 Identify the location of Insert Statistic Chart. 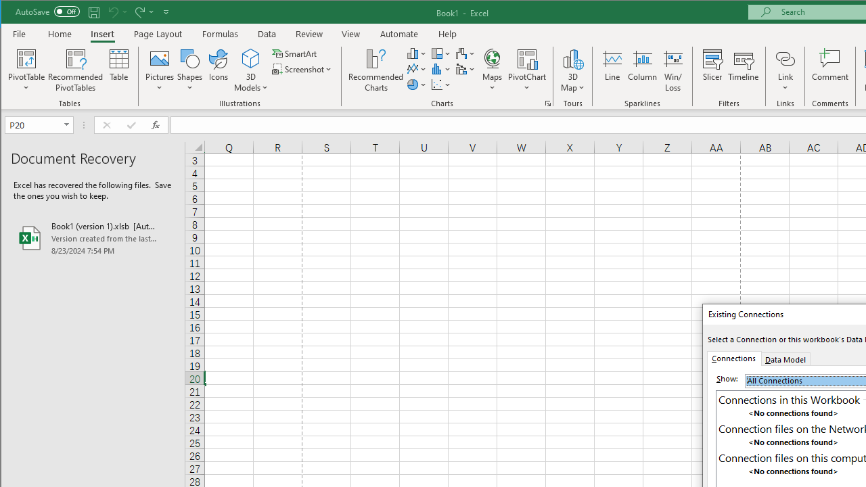
(441, 69).